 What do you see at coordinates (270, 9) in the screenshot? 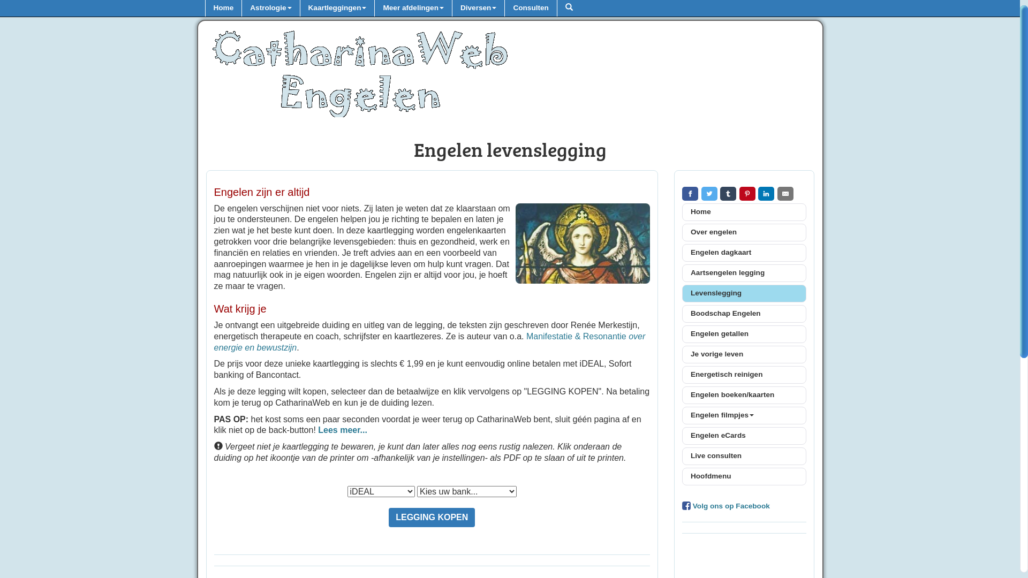
I see `Astrologie` at bounding box center [270, 9].